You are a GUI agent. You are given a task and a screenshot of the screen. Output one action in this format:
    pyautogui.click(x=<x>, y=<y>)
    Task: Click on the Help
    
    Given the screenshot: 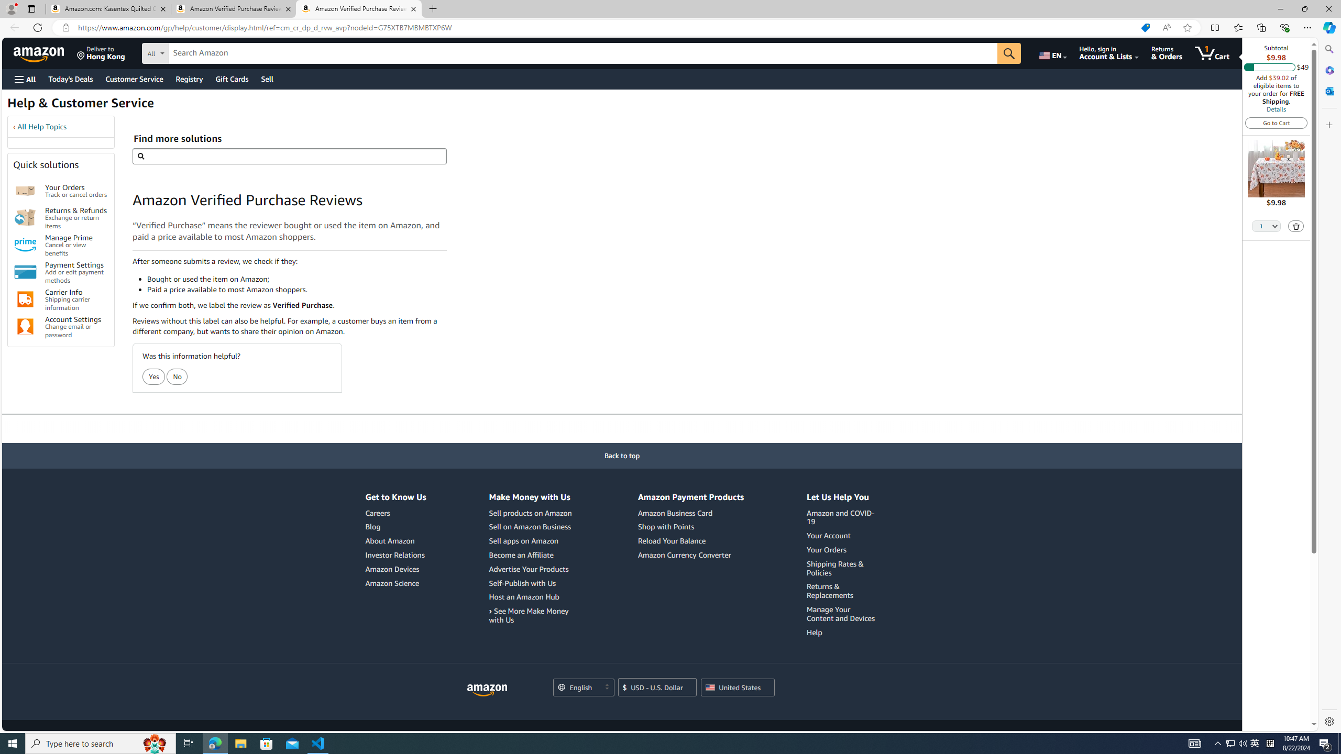 What is the action you would take?
    pyautogui.click(x=815, y=632)
    